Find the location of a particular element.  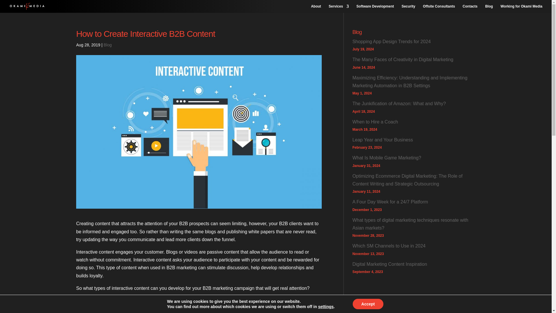

Blog is located at coordinates (107, 45).